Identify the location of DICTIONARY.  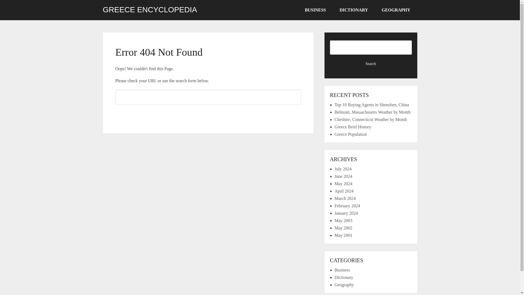
(354, 10).